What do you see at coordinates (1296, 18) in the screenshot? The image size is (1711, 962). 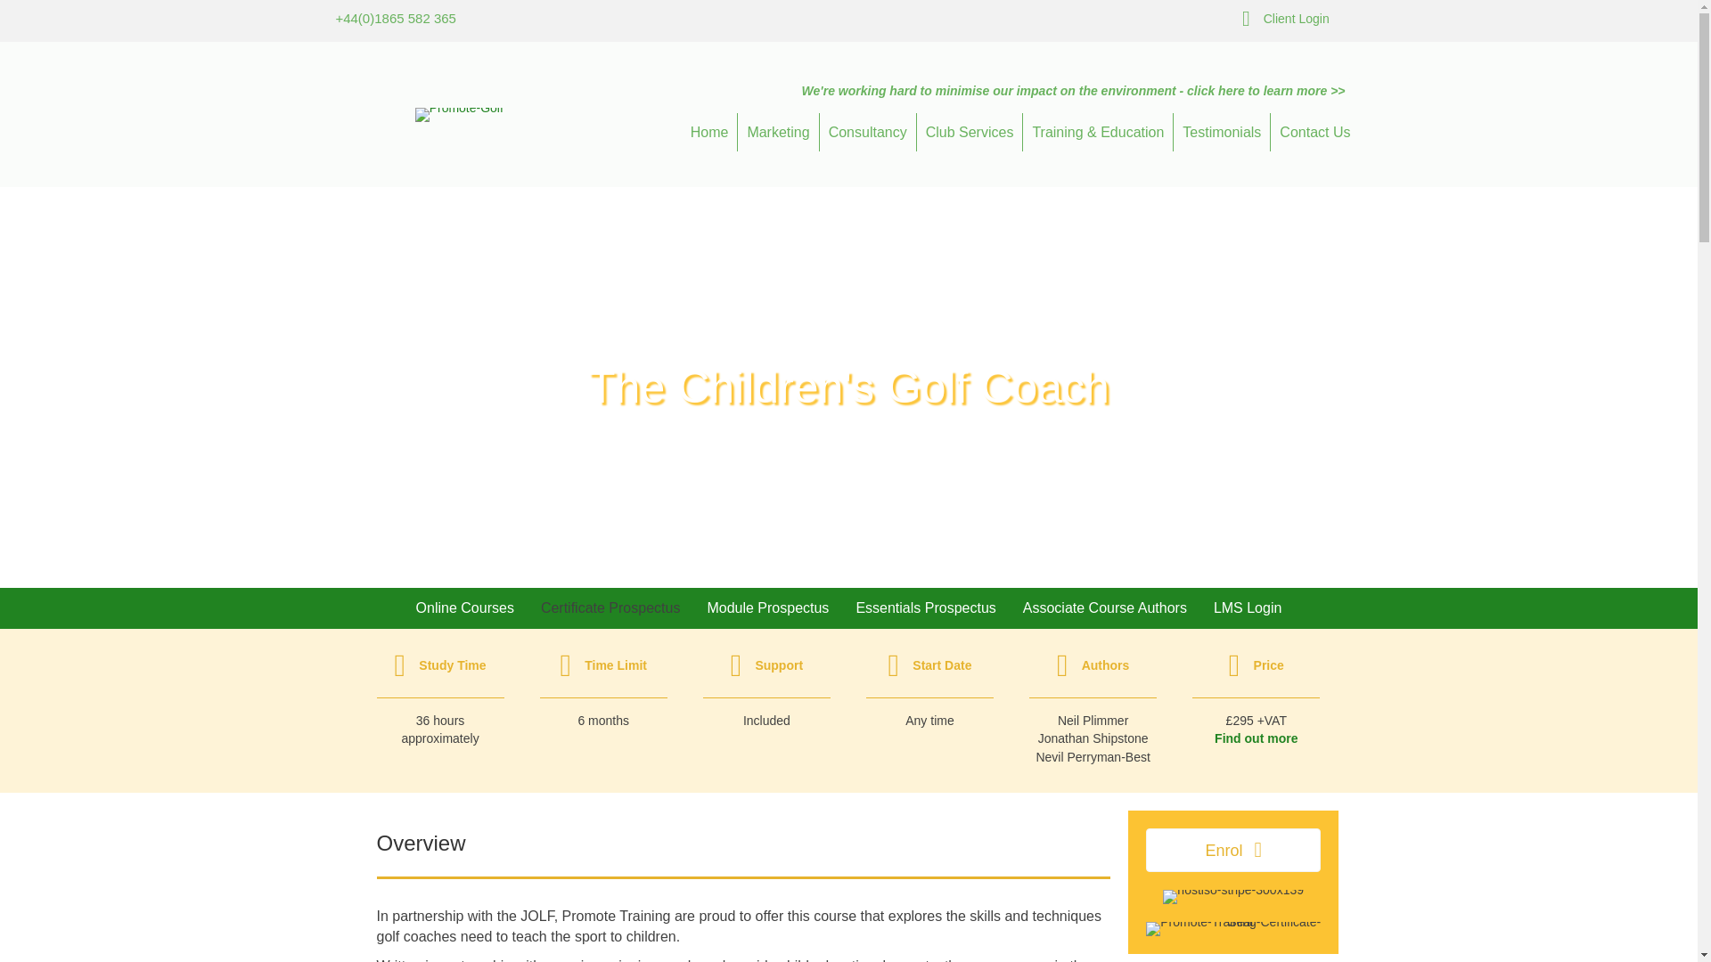 I see `Client Login` at bounding box center [1296, 18].